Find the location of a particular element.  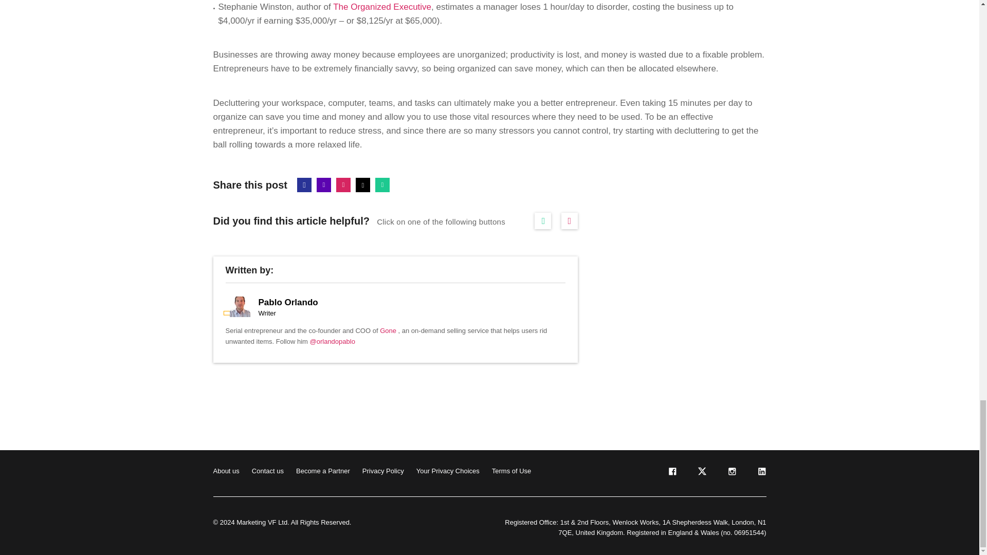

twitter-x is located at coordinates (701, 473).